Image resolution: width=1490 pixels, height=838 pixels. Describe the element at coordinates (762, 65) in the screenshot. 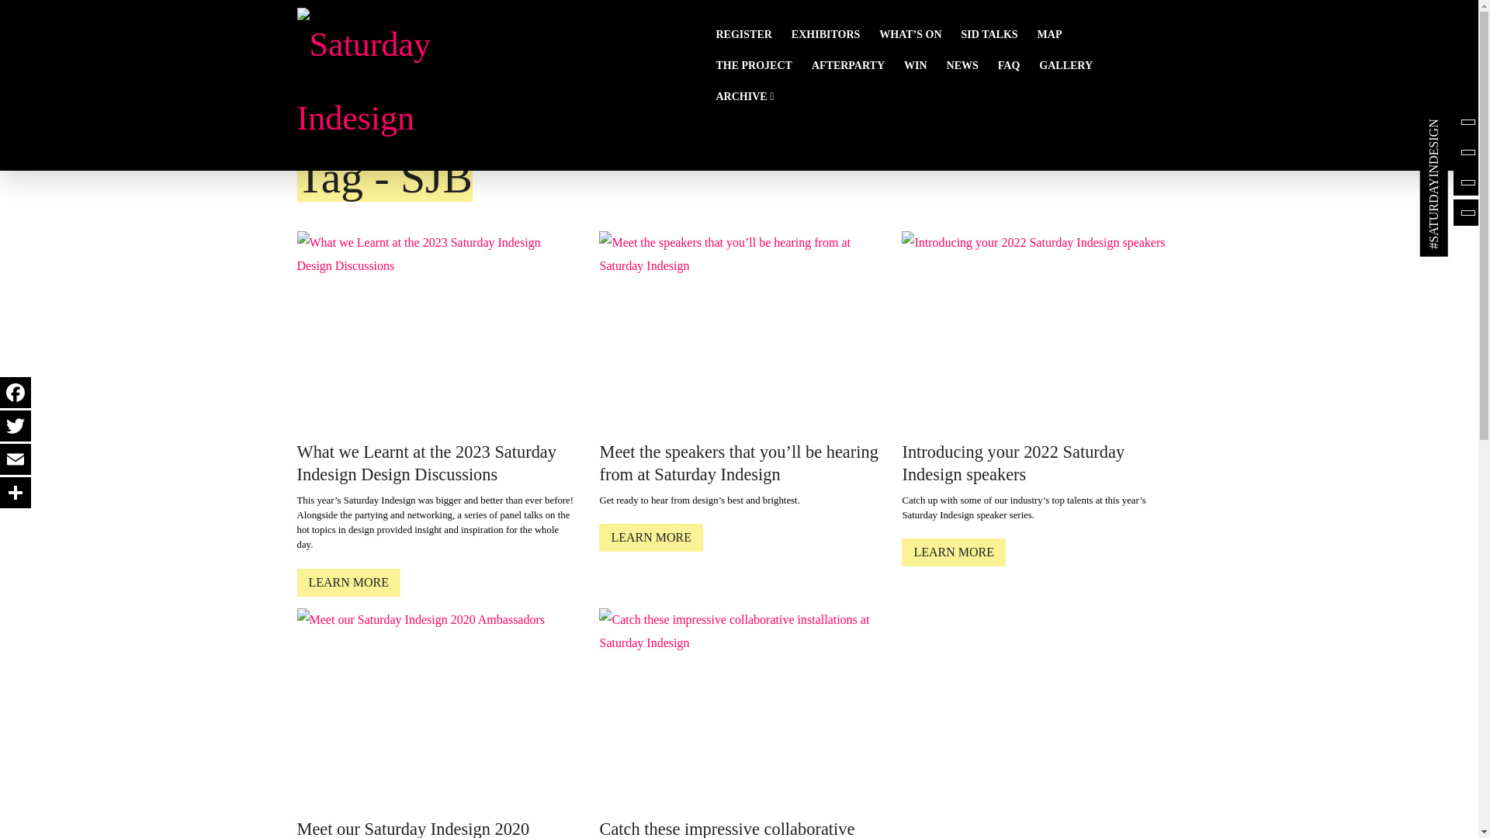

I see `The Project` at that location.